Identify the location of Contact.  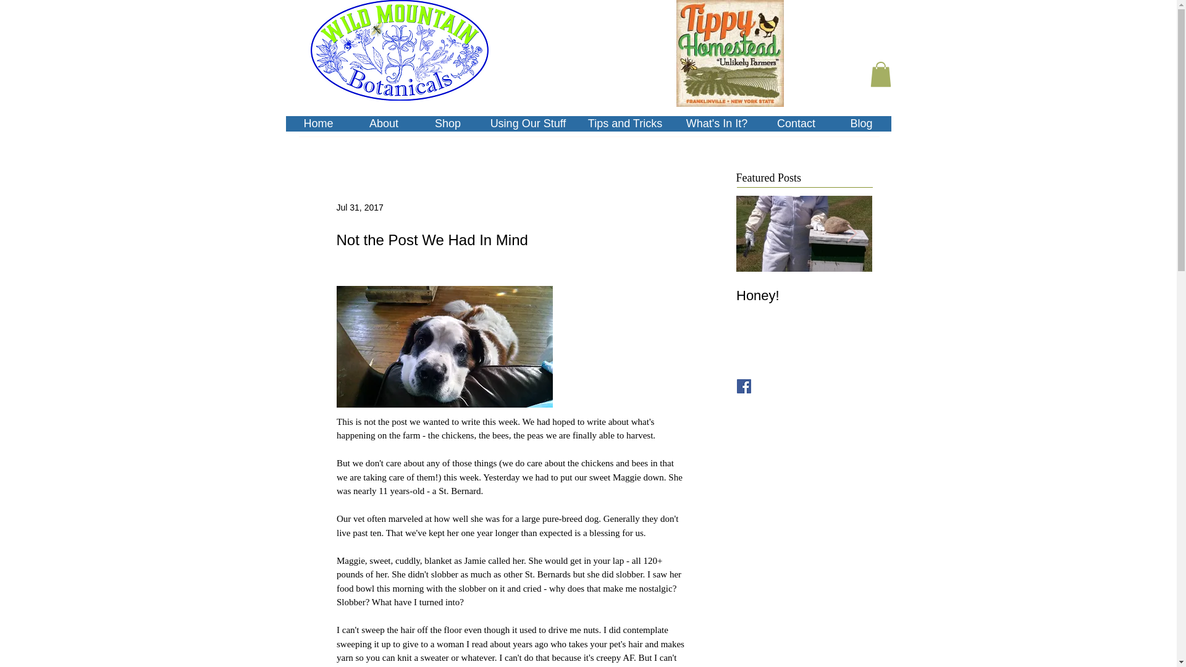
(804, 295).